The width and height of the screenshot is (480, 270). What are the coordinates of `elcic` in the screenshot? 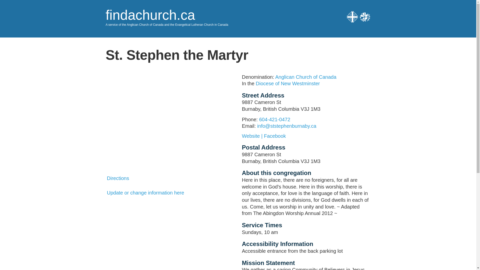 It's located at (365, 17).